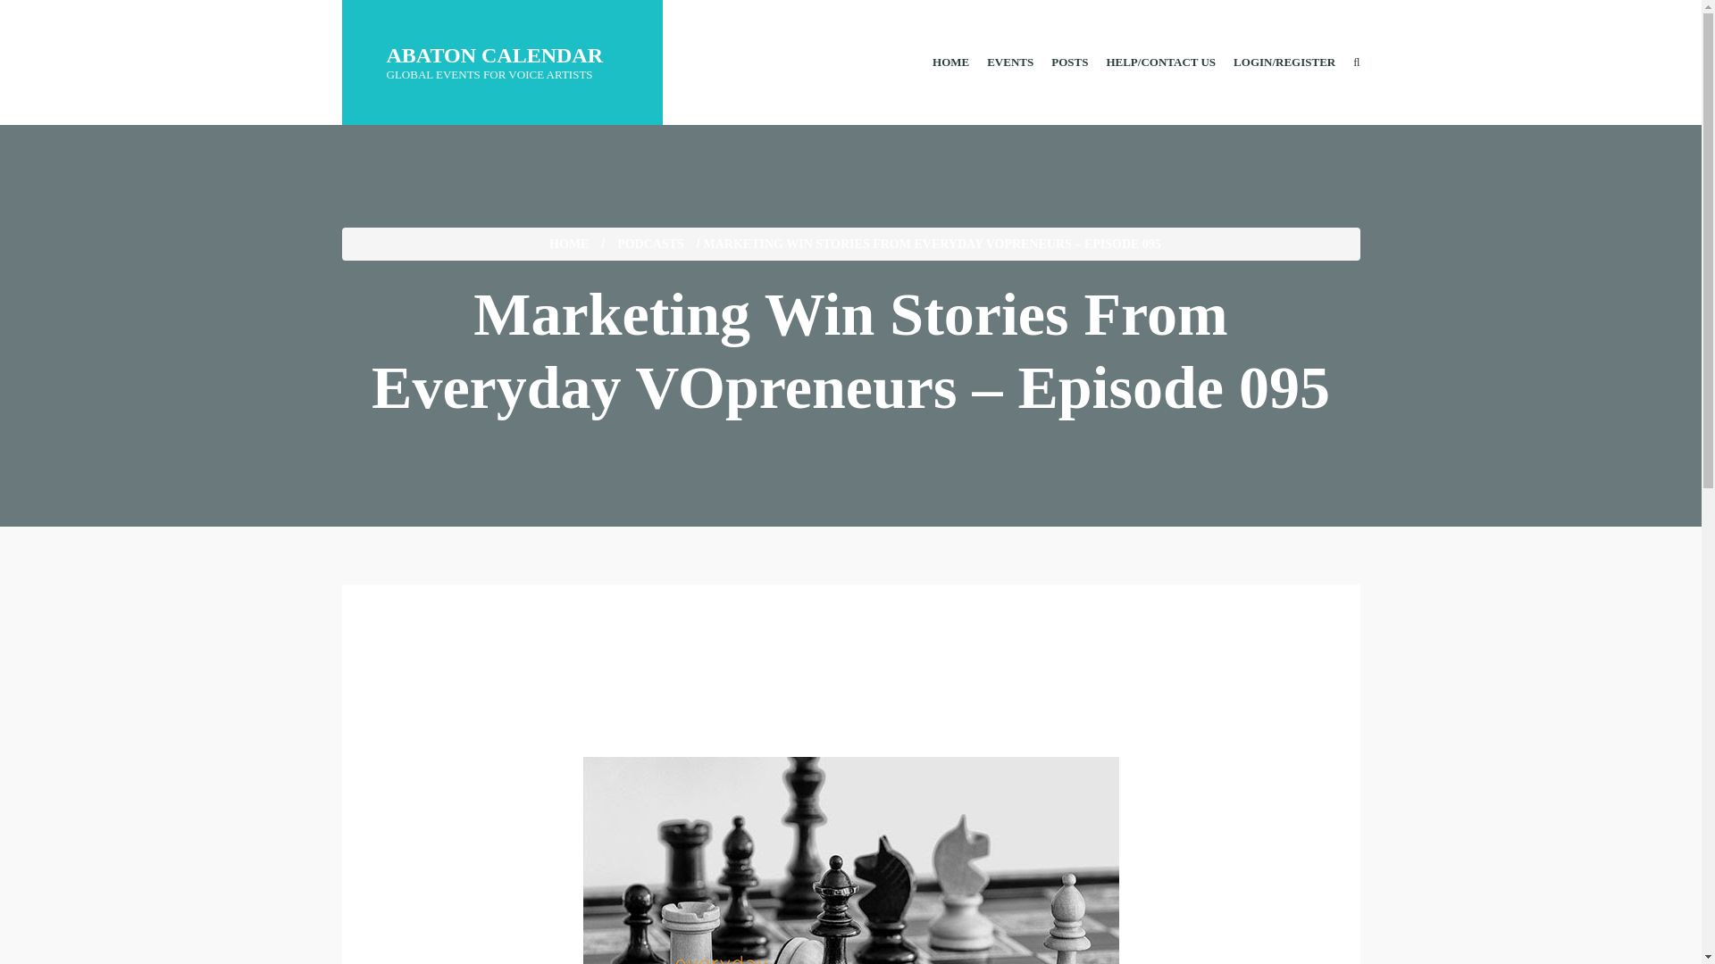  What do you see at coordinates (650, 245) in the screenshot?
I see `Podcasts` at bounding box center [650, 245].